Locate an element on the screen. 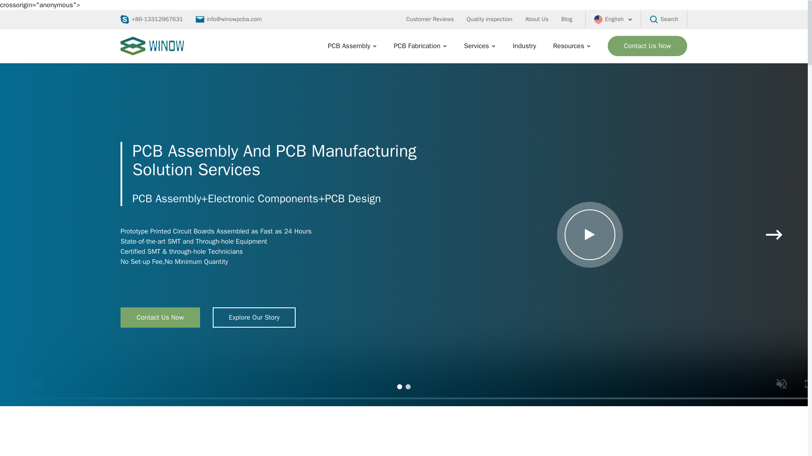 The image size is (812, 456). Contact Us Now is located at coordinates (647, 46).